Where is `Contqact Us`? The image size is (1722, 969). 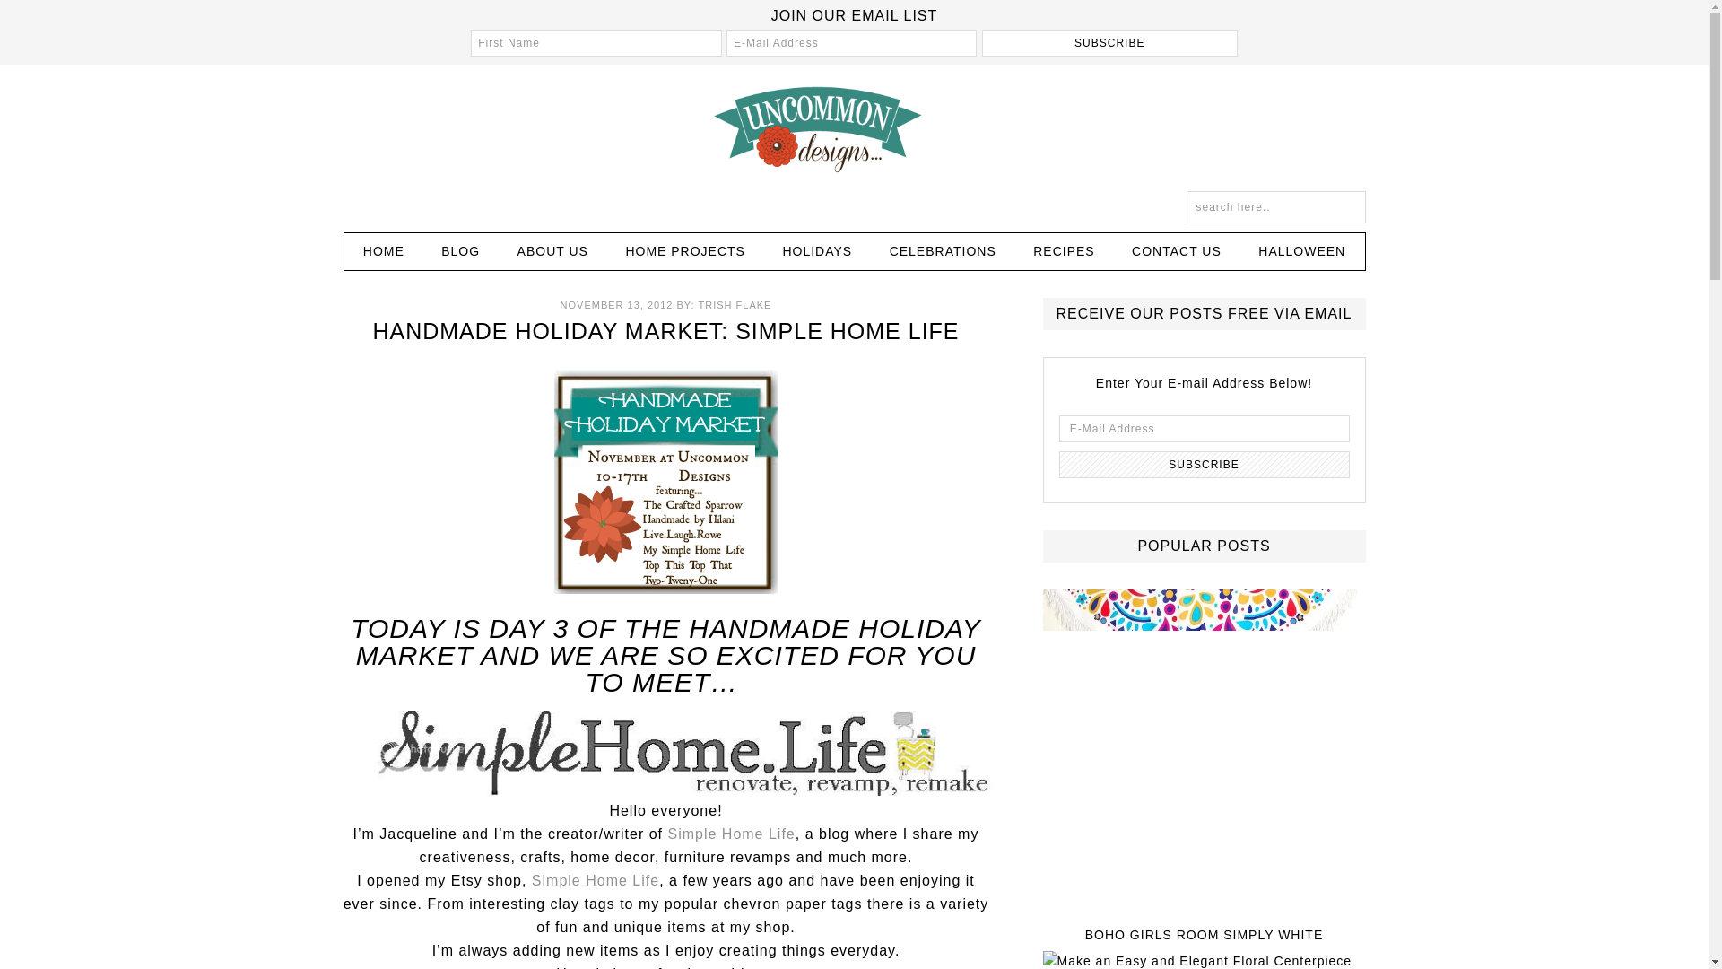 Contqact Us is located at coordinates (1177, 251).